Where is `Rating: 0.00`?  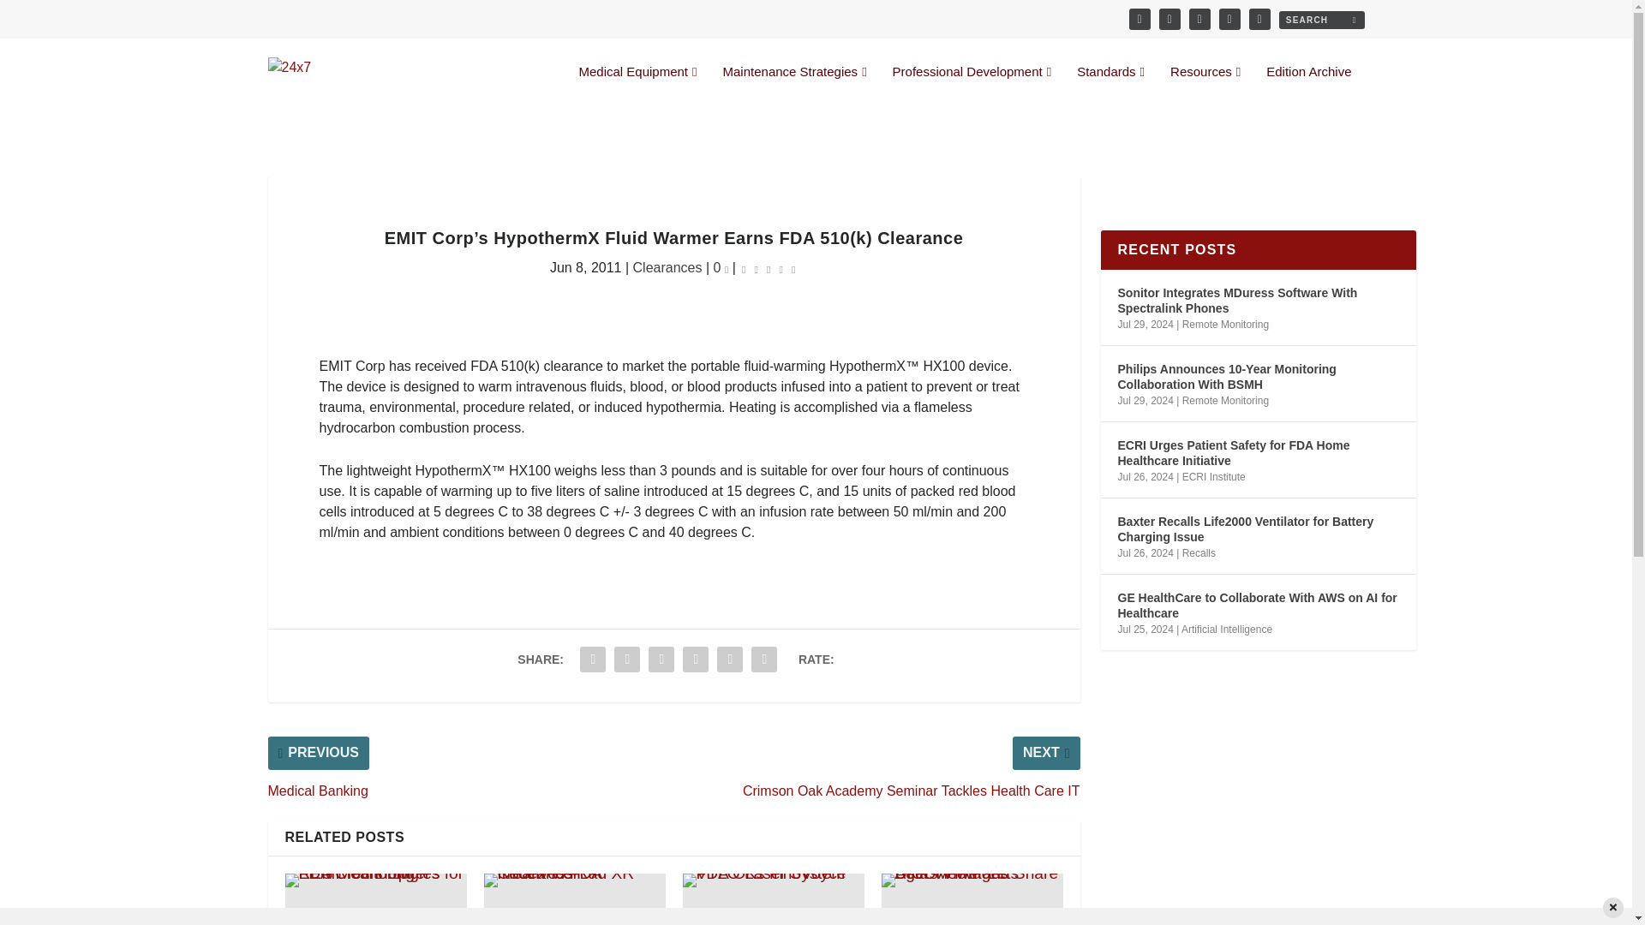
Rating: 0.00 is located at coordinates (768, 269).